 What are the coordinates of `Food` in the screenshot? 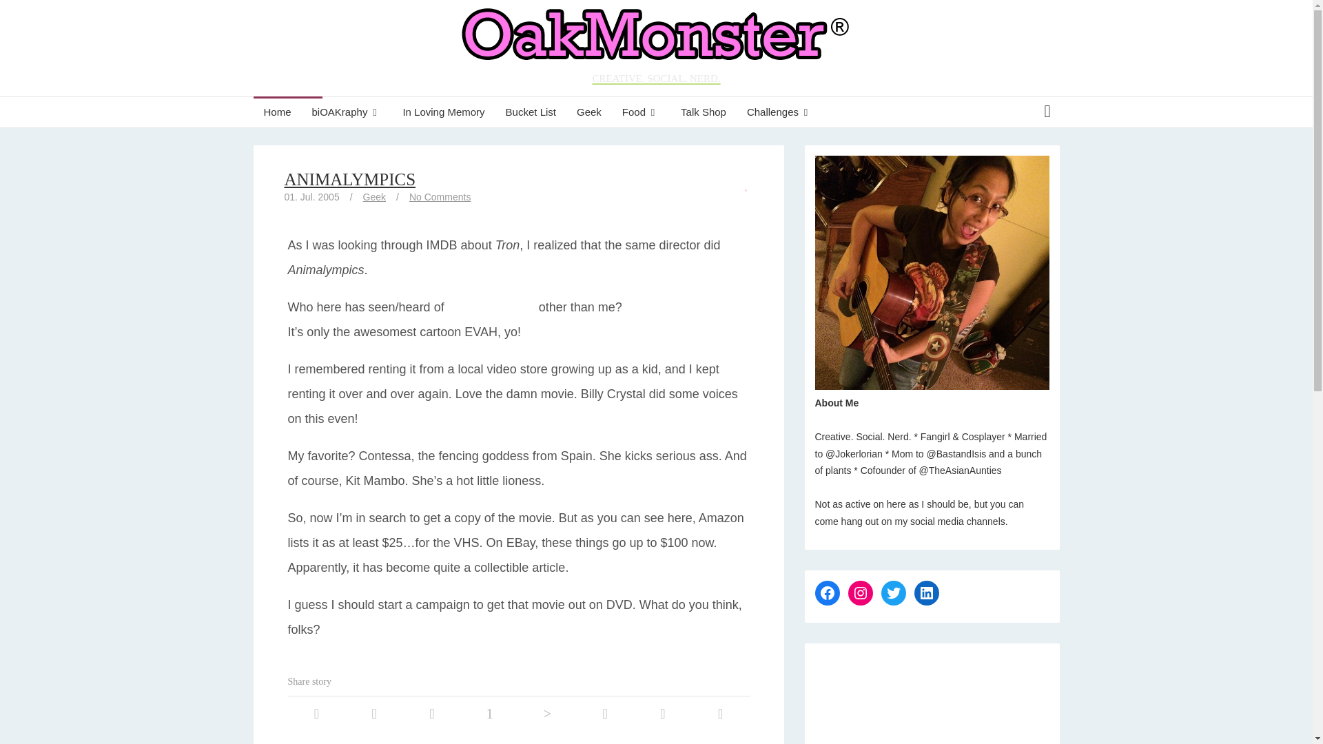 It's located at (641, 112).